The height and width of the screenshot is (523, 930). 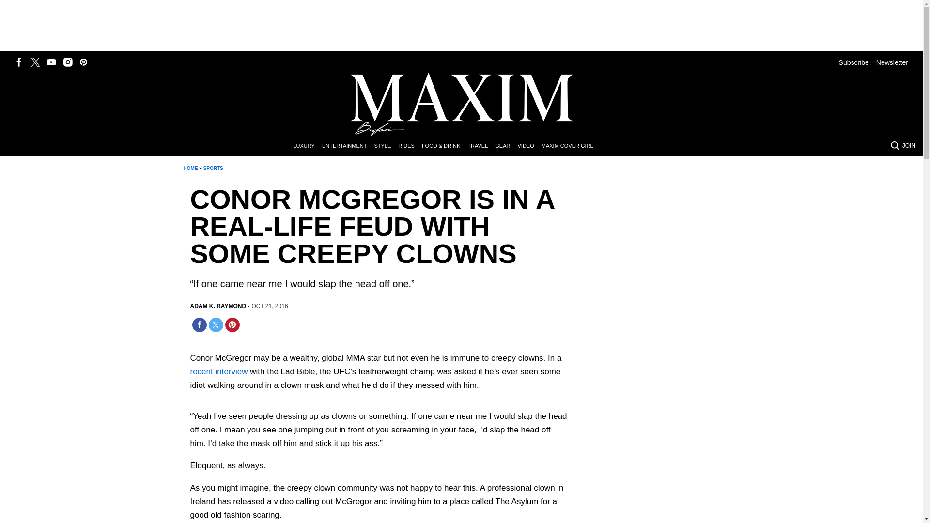 What do you see at coordinates (68, 62) in the screenshot?
I see `Follow us on Instagram` at bounding box center [68, 62].